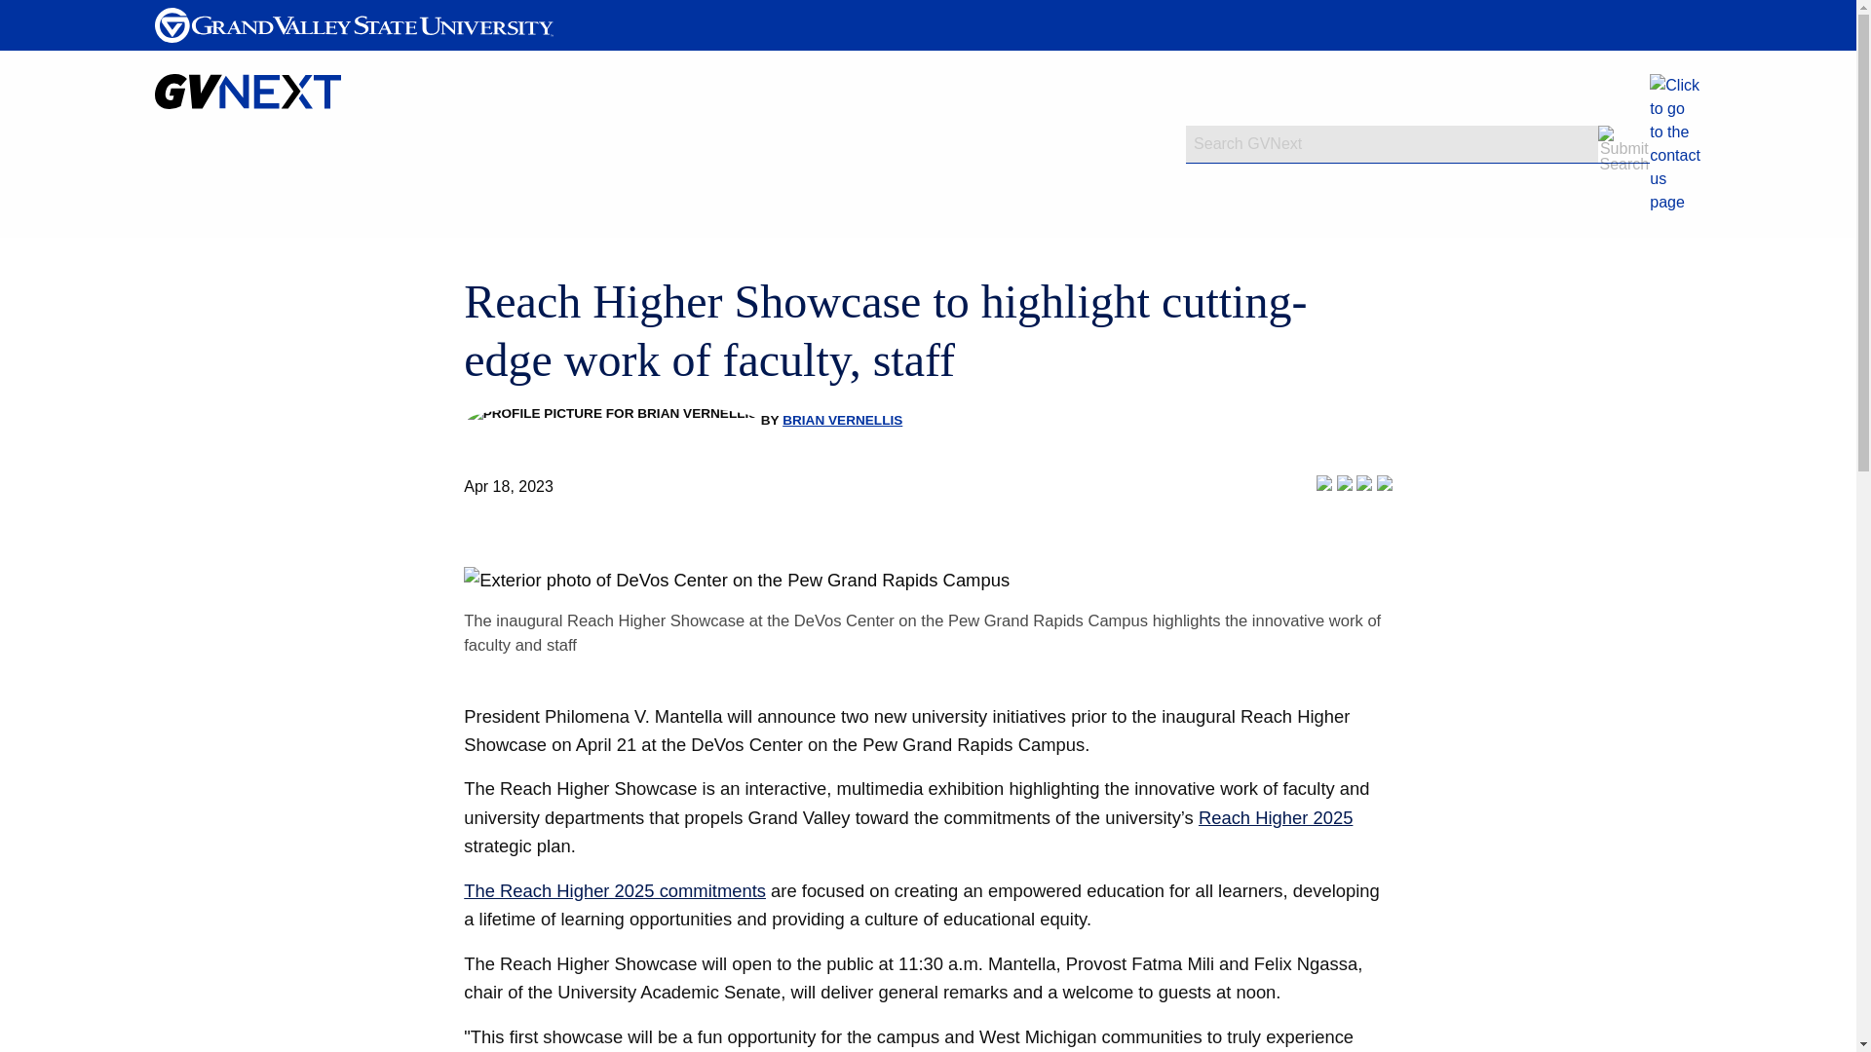 The width and height of the screenshot is (1871, 1052). Describe the element at coordinates (614, 890) in the screenshot. I see `The Reach Higher 2025 commitments` at that location.